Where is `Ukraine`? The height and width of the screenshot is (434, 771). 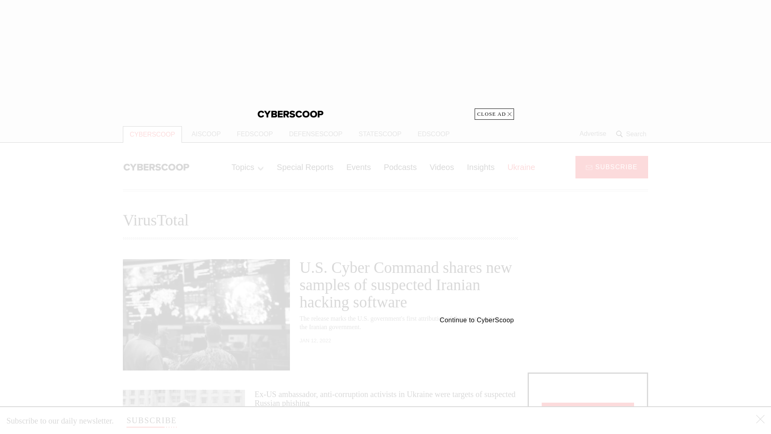 Ukraine is located at coordinates (521, 167).